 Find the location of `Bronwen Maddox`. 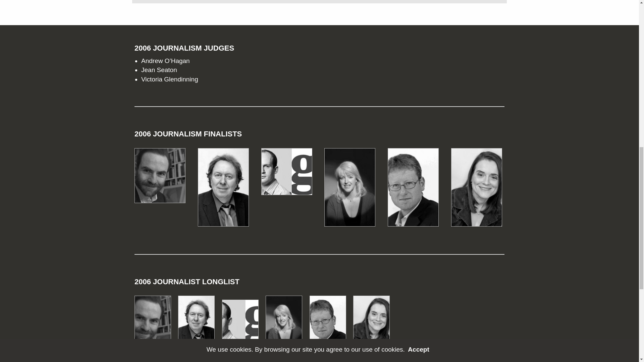

Bronwen Maddox is located at coordinates (477, 189).